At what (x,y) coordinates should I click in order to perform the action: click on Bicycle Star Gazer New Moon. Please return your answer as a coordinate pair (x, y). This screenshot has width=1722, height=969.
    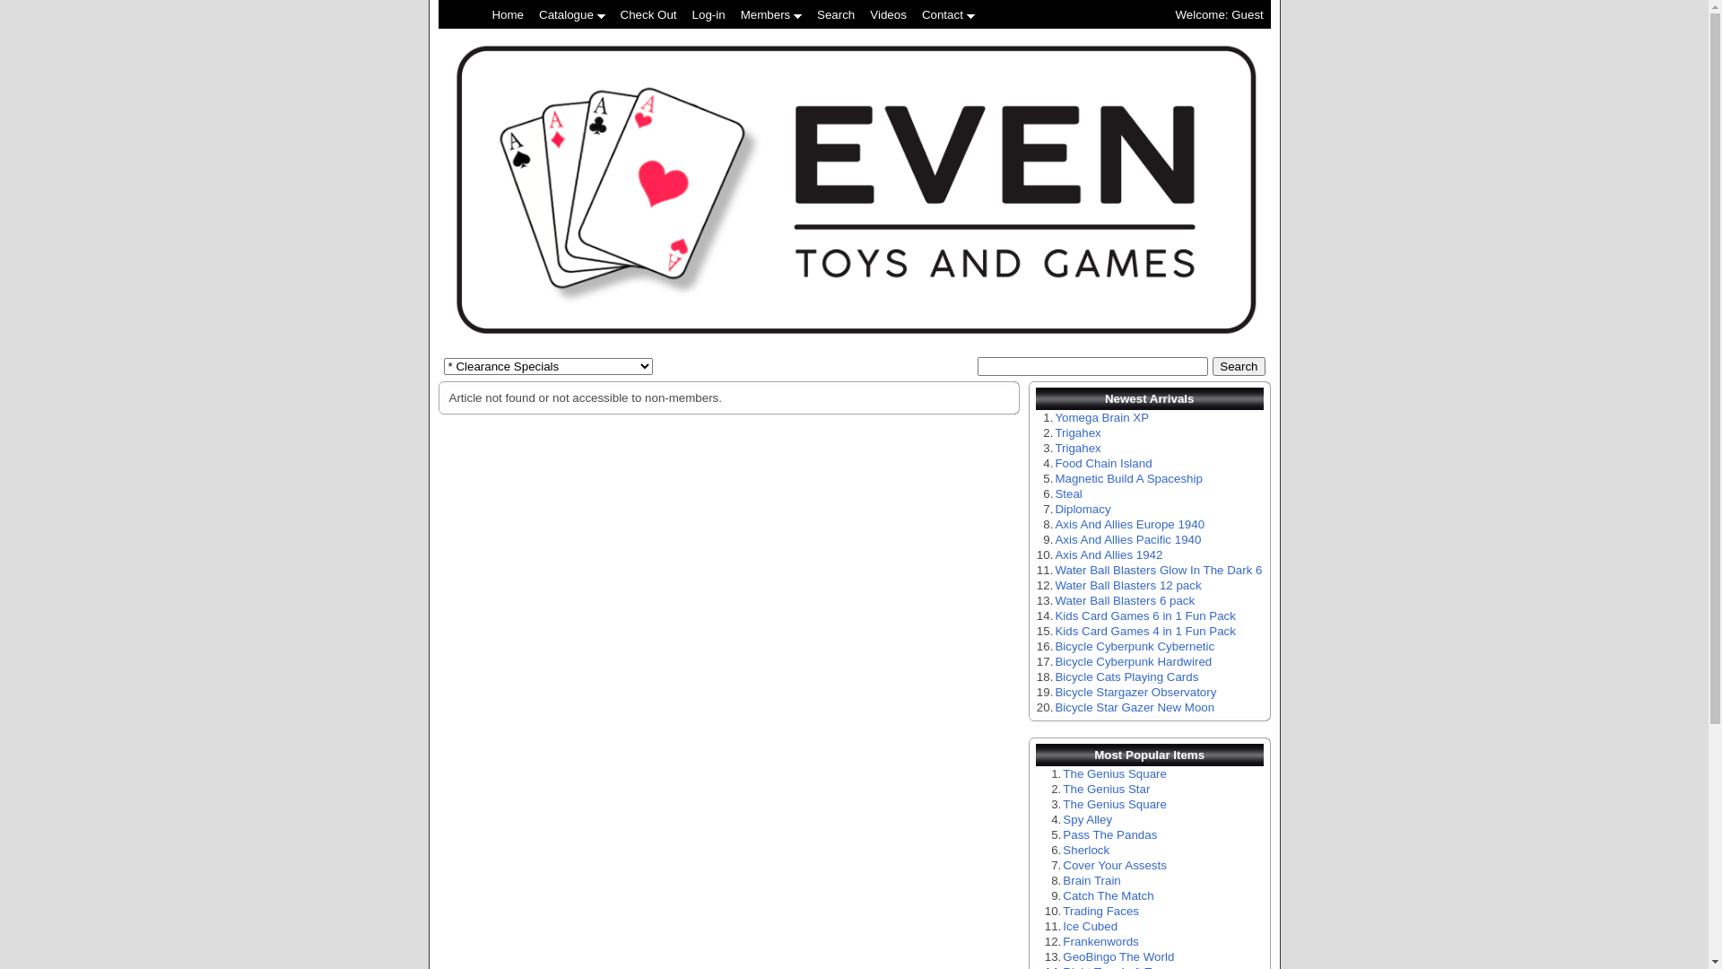
    Looking at the image, I should click on (1135, 707).